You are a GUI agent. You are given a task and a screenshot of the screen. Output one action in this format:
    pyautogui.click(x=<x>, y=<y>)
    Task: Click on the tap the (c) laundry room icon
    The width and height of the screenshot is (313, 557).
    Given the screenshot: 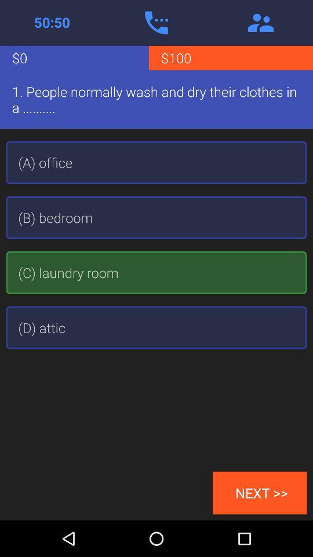 What is the action you would take?
    pyautogui.click(x=156, y=273)
    